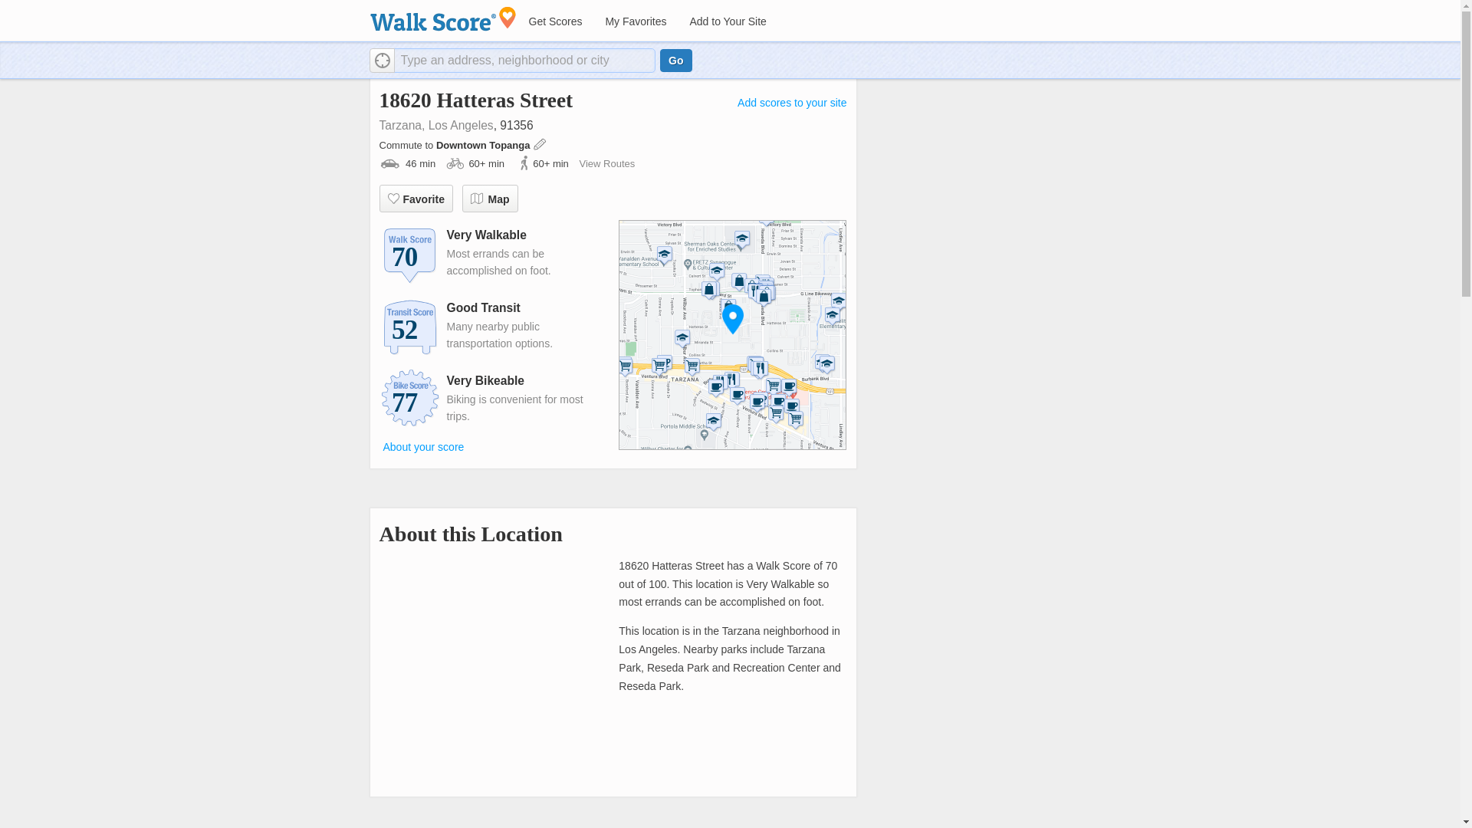 The height and width of the screenshot is (828, 1472). Describe the element at coordinates (554, 21) in the screenshot. I see `Get Scores` at that location.